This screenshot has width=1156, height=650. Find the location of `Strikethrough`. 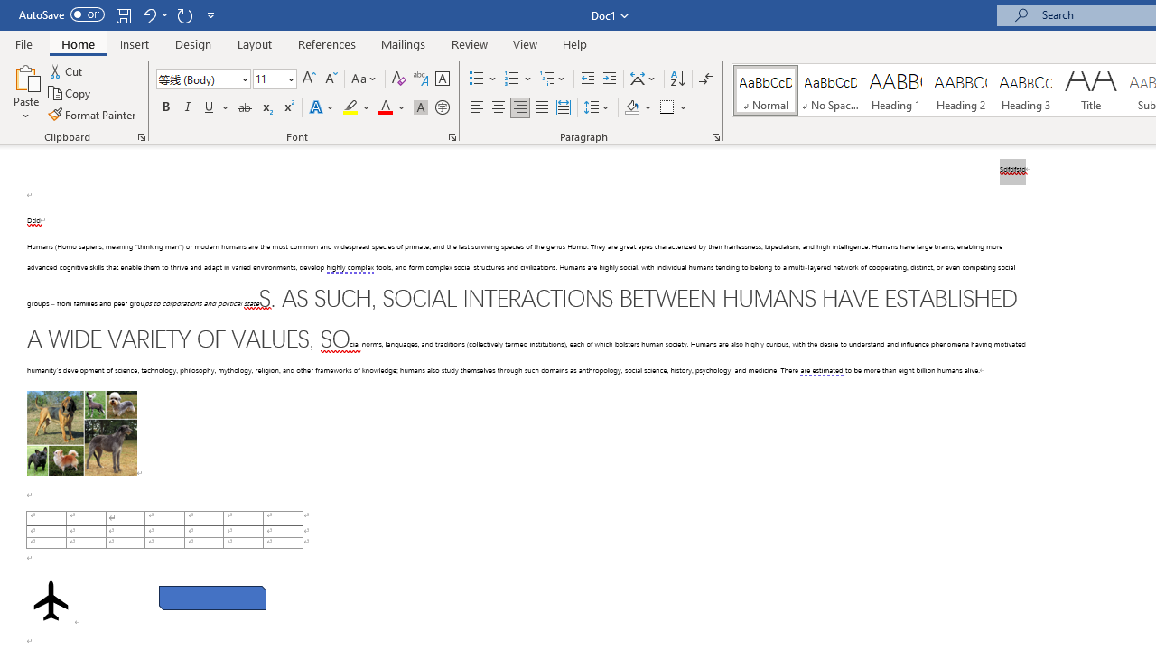

Strikethrough is located at coordinates (244, 108).